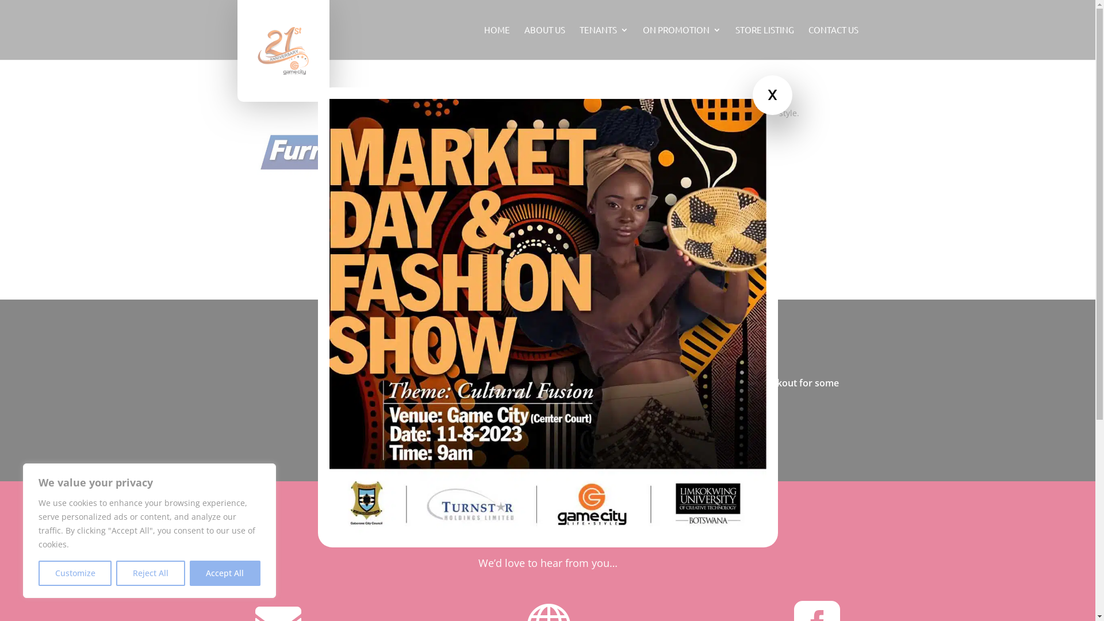  I want to click on Reject All, so click(151, 573).